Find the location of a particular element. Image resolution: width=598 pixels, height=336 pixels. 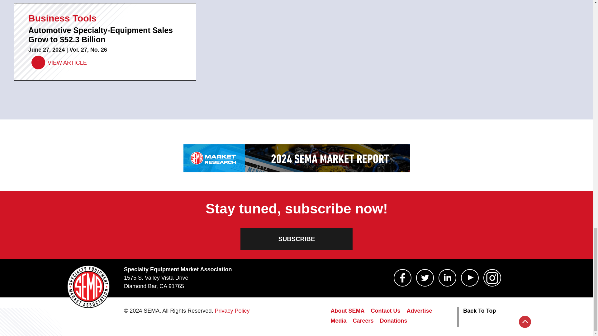

SEMA YouTube Link is located at coordinates (470, 278).